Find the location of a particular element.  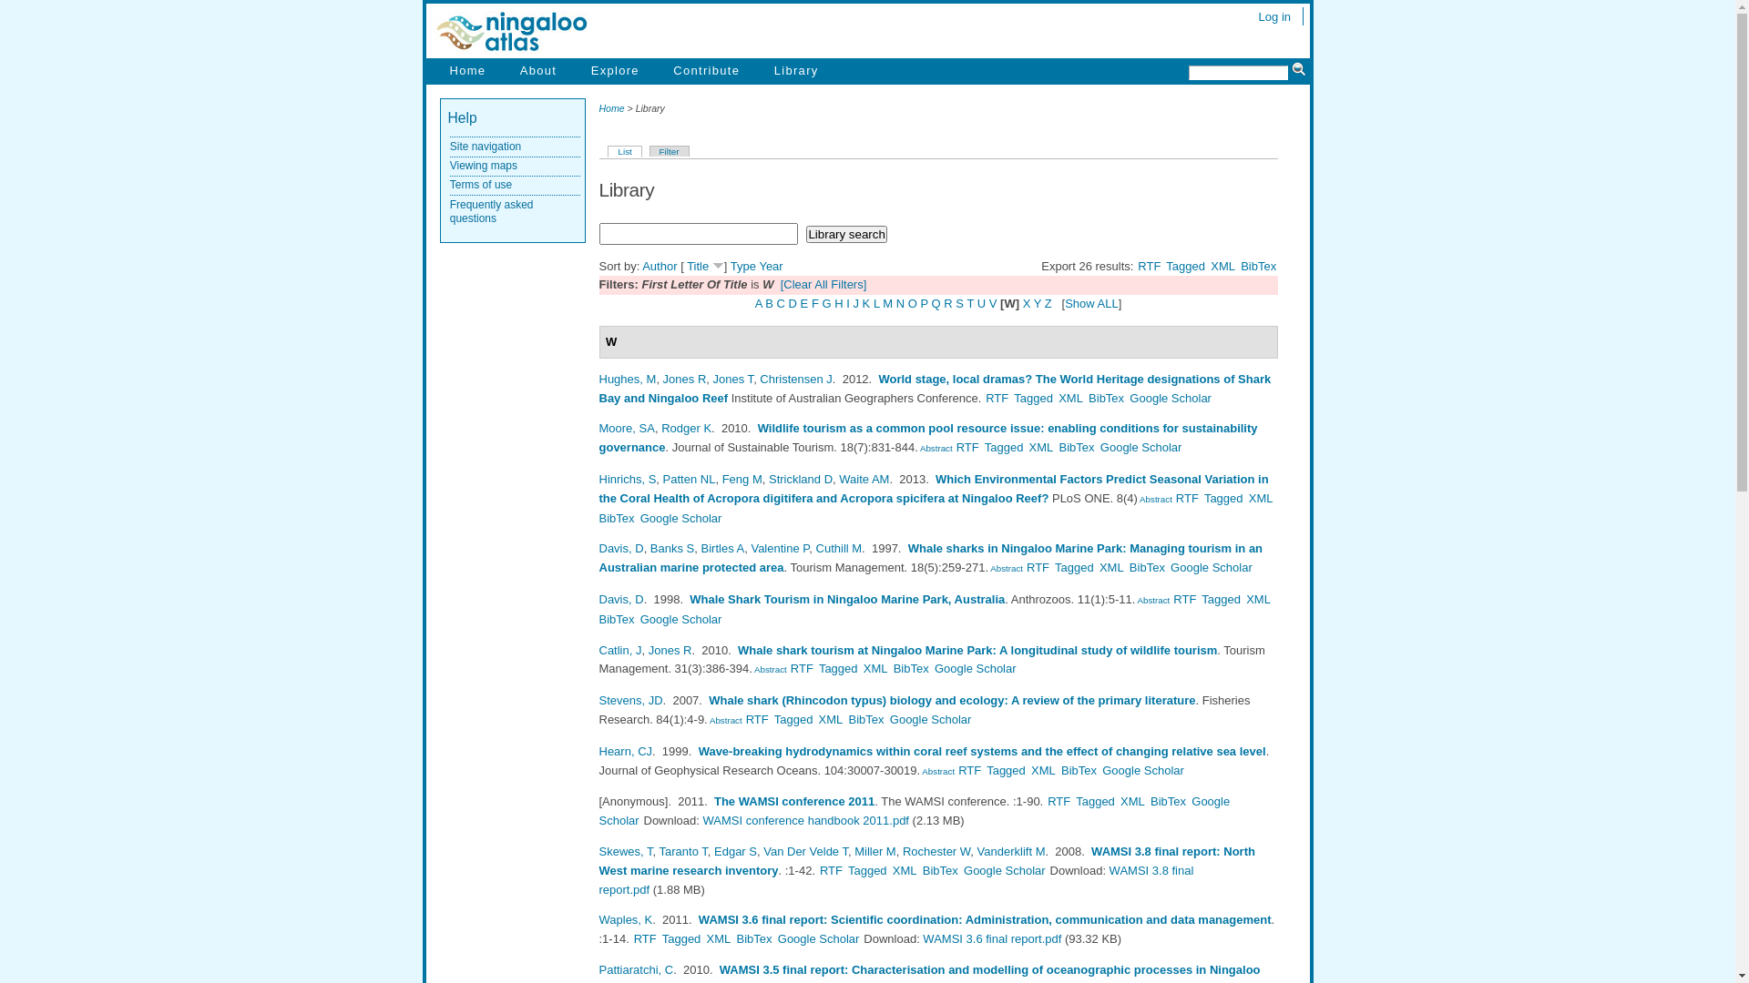

S is located at coordinates (960, 304).